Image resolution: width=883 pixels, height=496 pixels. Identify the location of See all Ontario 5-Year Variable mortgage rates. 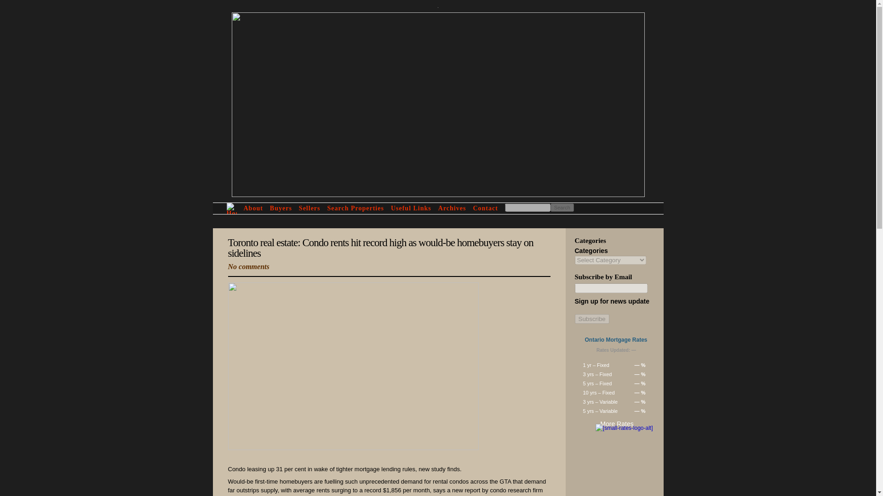
(616, 411).